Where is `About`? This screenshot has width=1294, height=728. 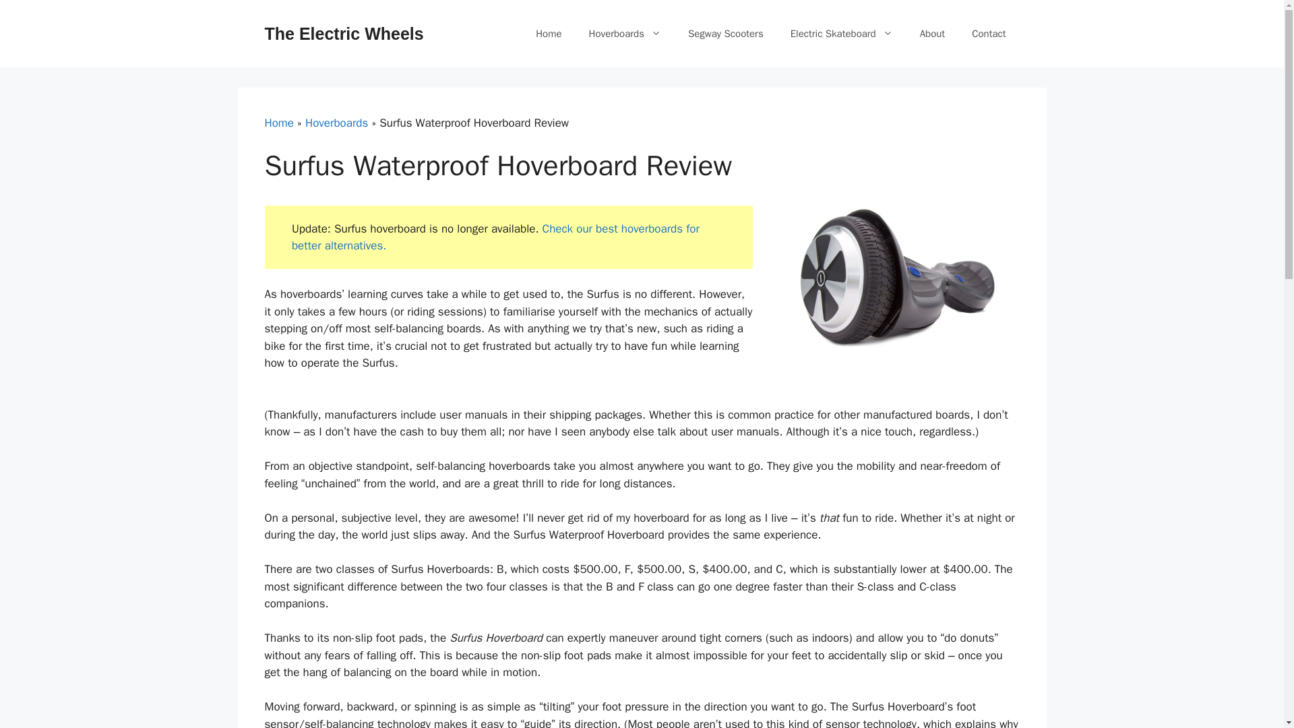 About is located at coordinates (933, 34).